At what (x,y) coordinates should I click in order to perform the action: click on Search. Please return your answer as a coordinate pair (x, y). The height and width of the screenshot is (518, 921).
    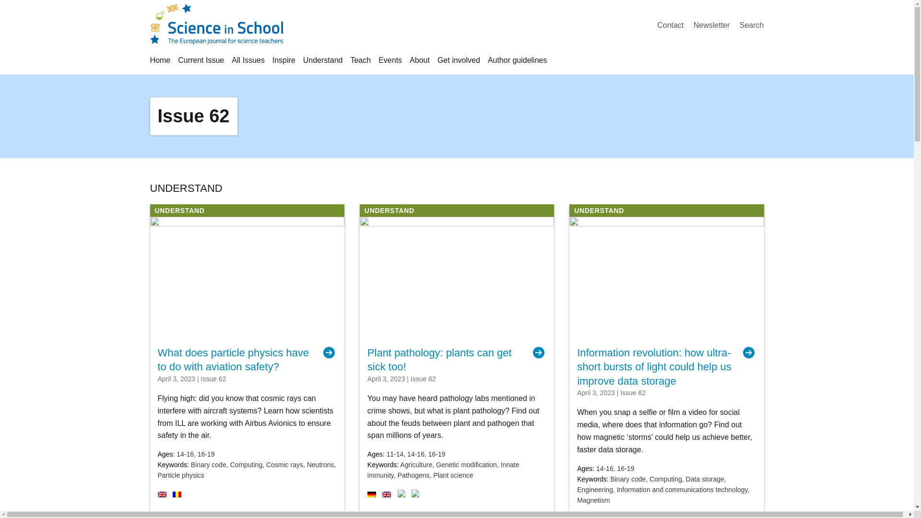
    Looking at the image, I should click on (752, 25).